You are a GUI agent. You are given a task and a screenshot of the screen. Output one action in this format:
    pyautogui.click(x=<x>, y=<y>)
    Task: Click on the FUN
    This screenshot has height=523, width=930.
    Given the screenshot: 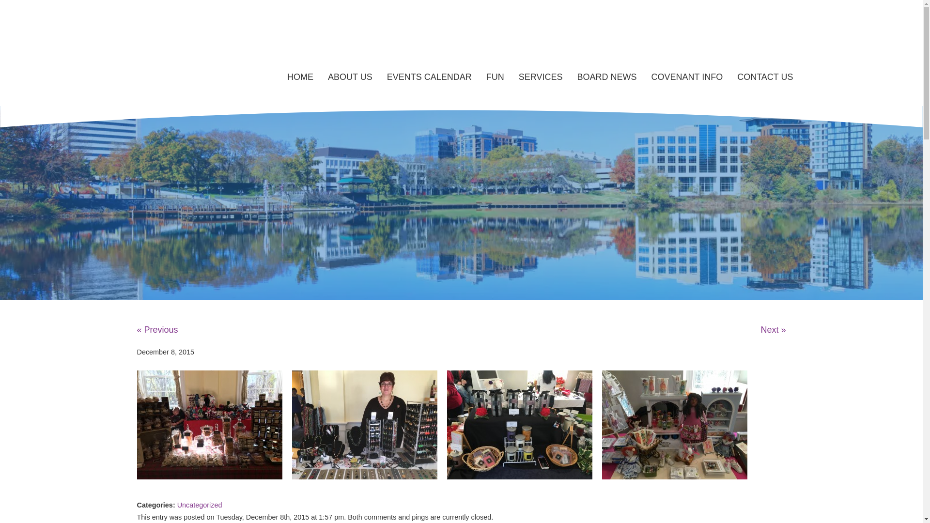 What is the action you would take?
    pyautogui.click(x=495, y=77)
    